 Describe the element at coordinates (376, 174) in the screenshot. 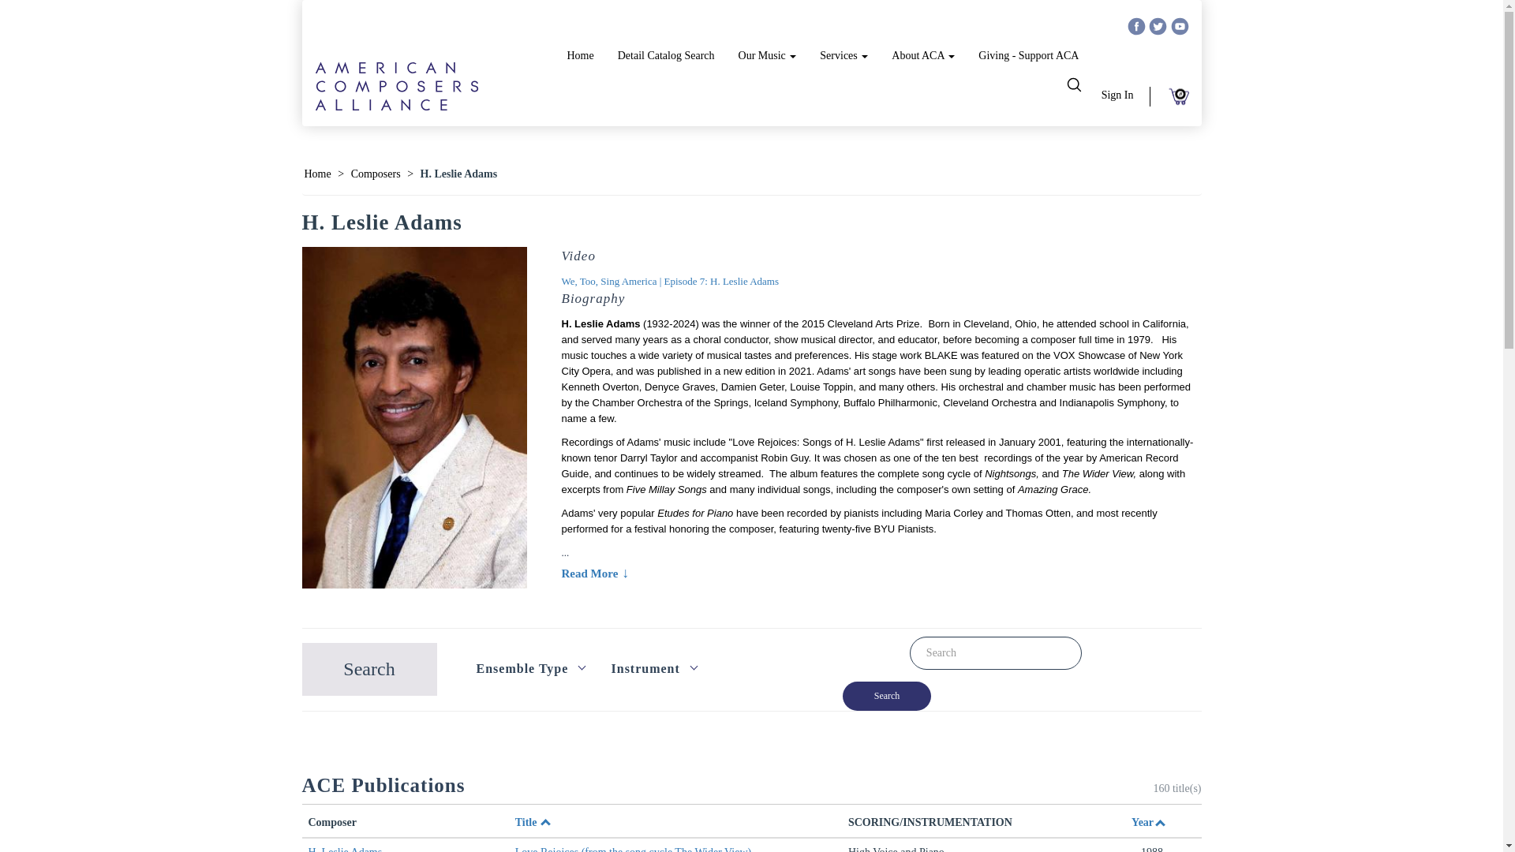

I see `Composers` at that location.